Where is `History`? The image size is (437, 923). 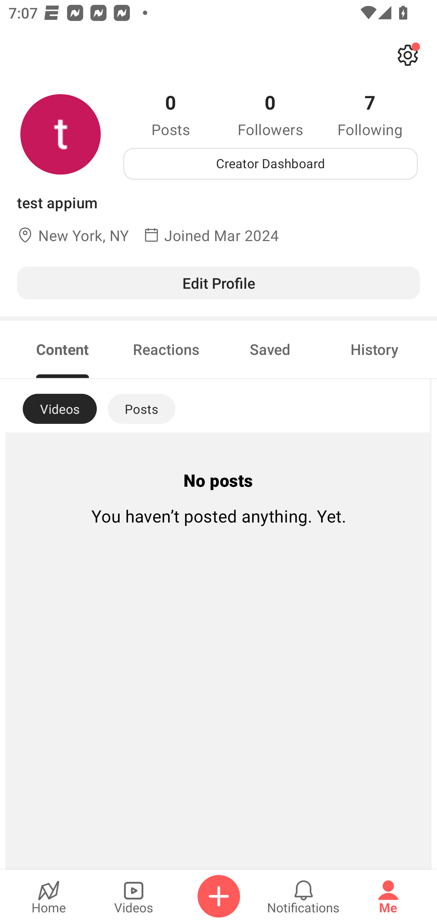 History is located at coordinates (374, 349).